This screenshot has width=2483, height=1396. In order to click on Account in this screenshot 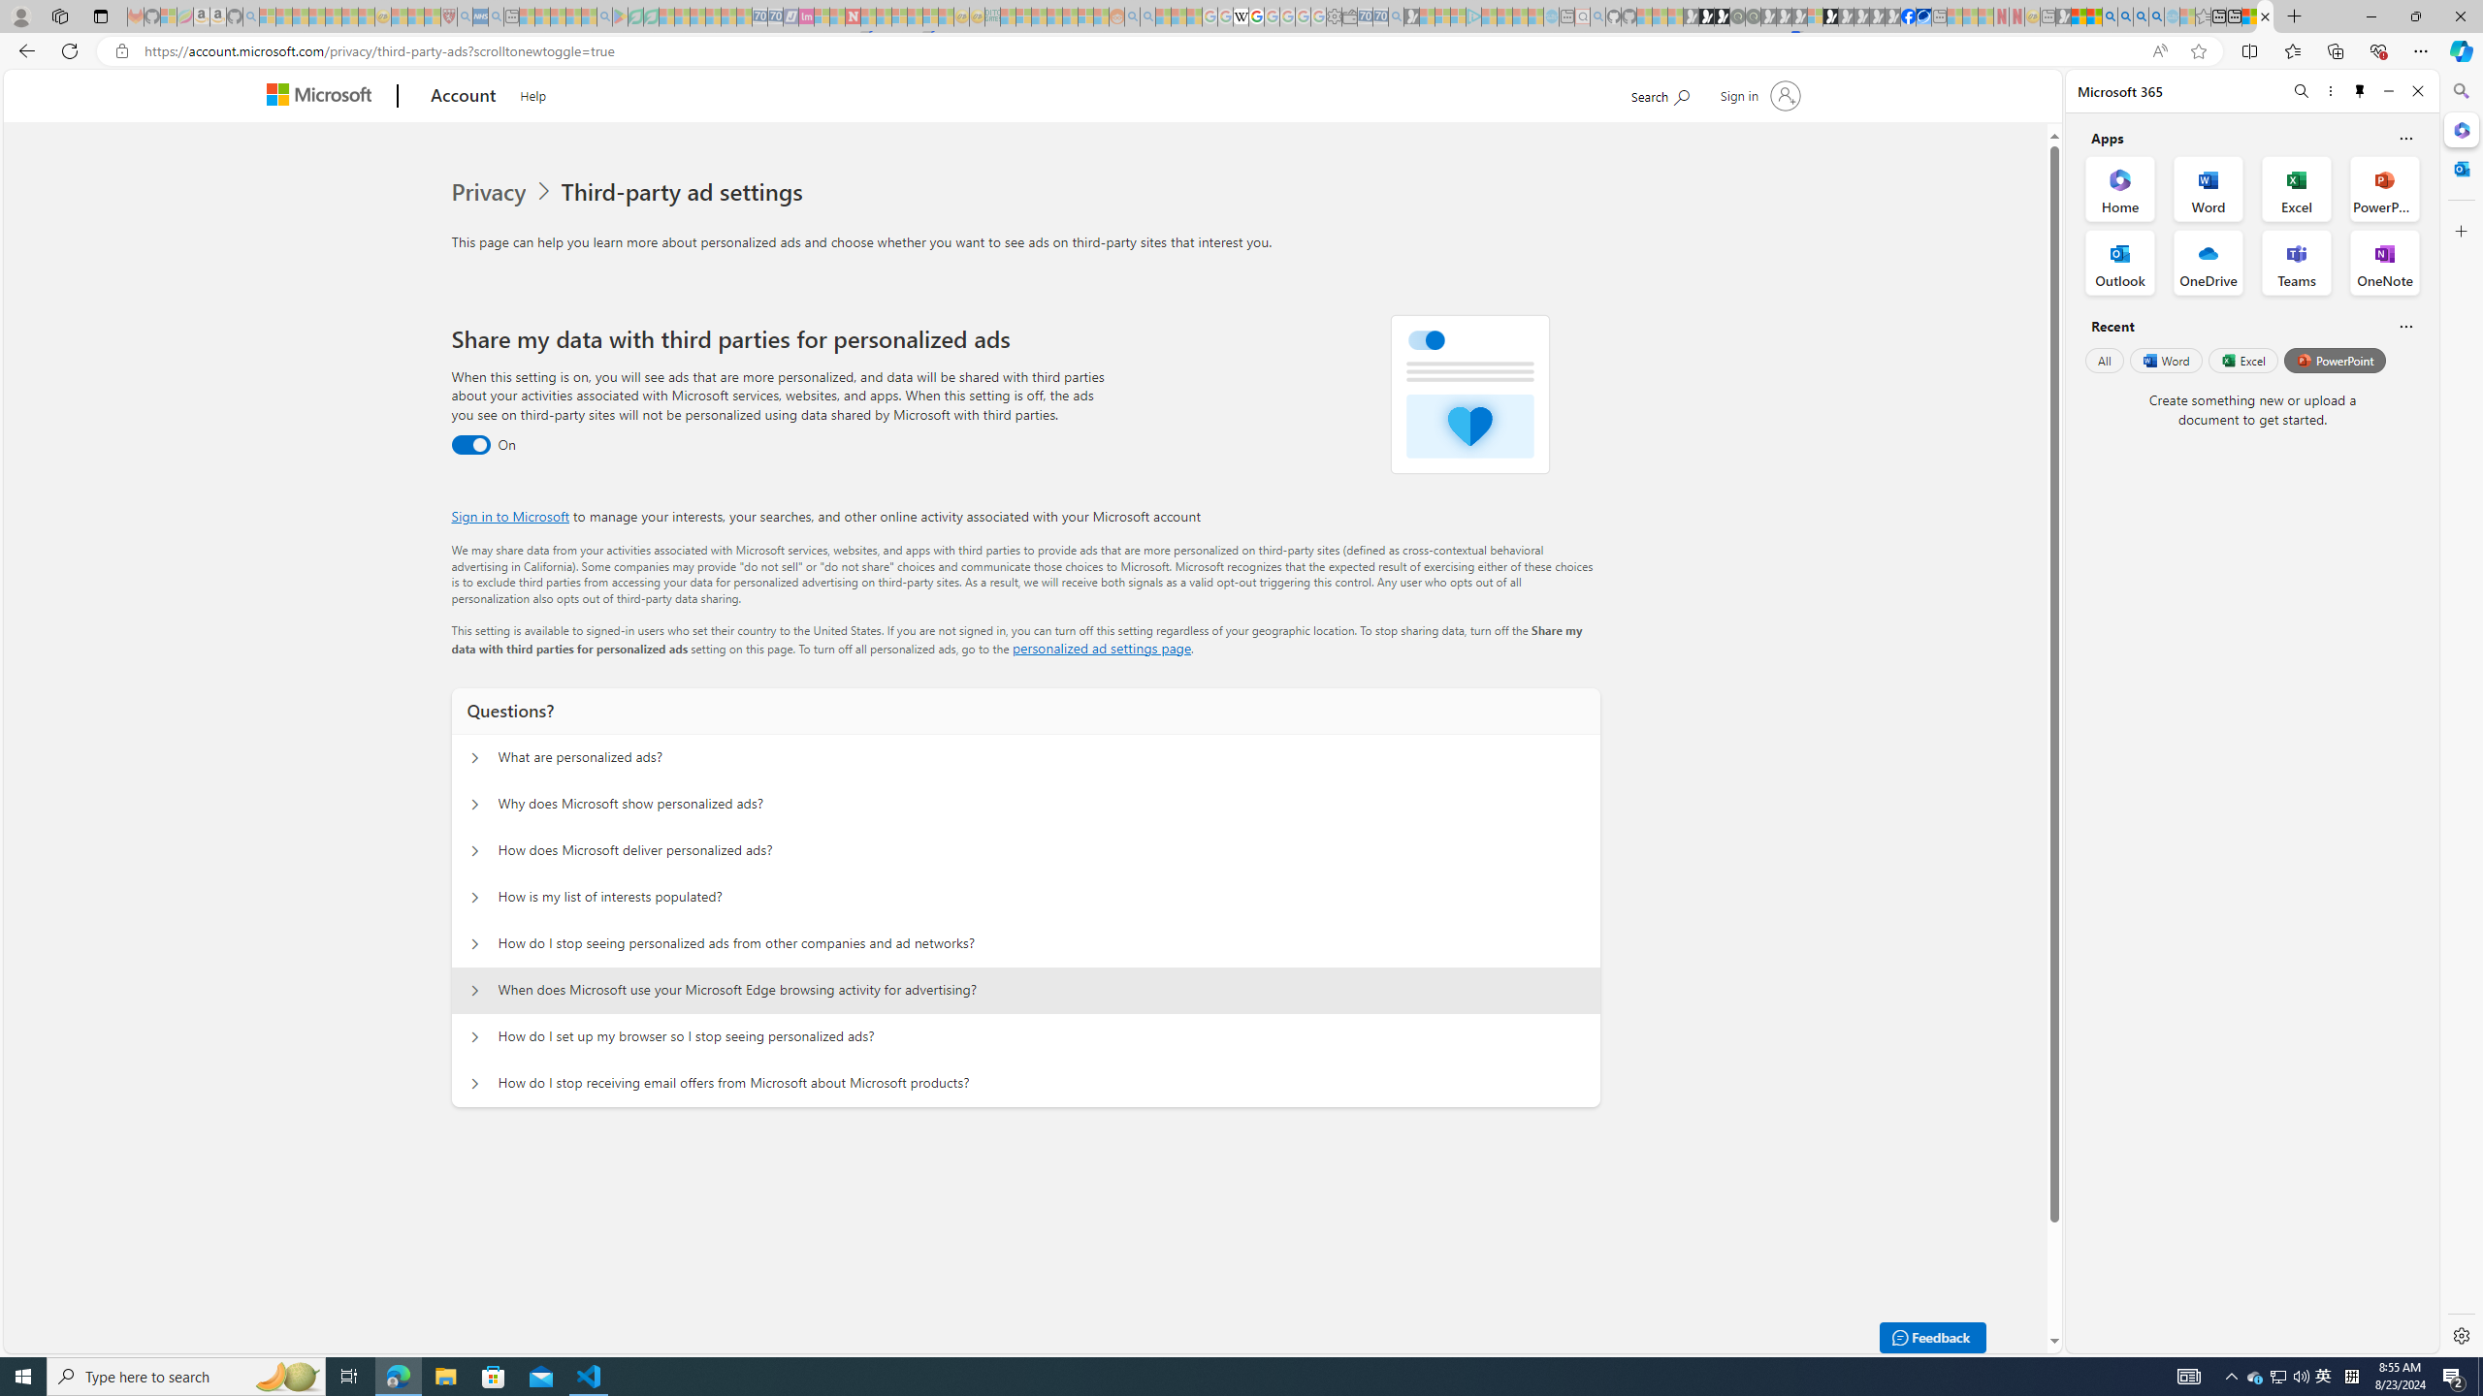, I will do `click(464, 97)`.